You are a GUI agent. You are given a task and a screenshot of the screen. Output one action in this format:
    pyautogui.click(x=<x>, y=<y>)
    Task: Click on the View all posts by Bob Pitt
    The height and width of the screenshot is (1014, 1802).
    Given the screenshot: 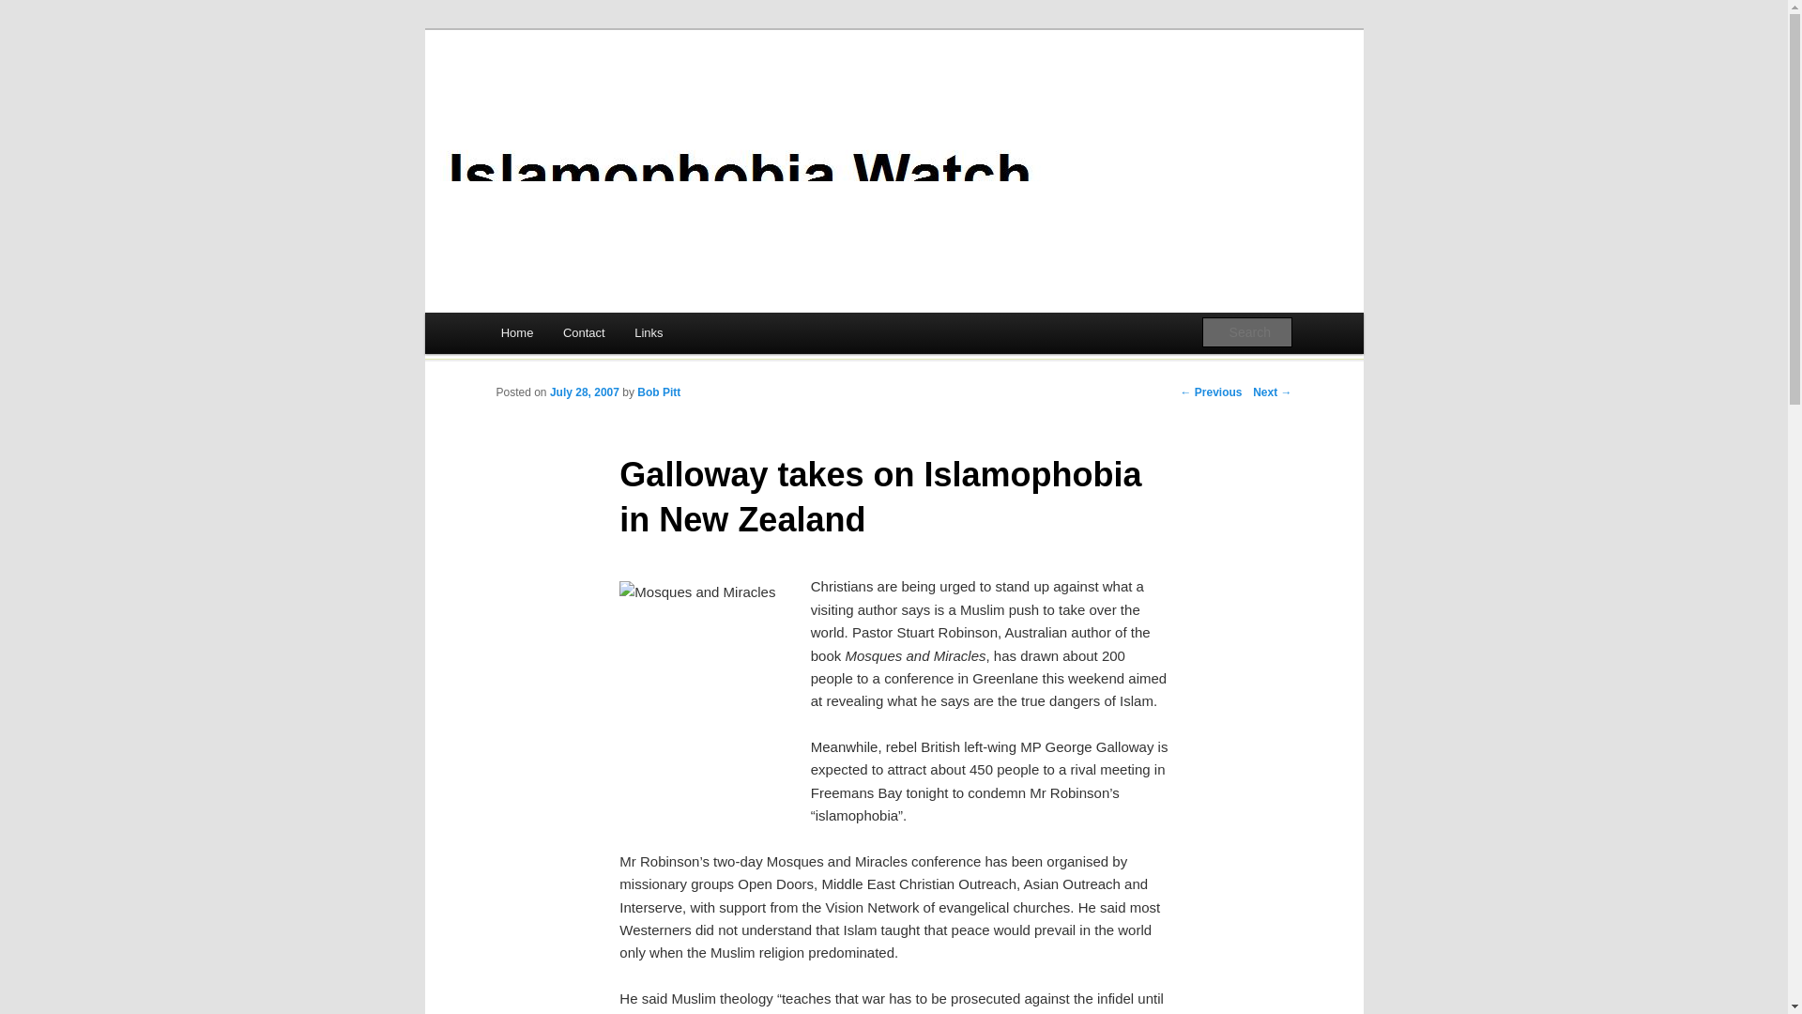 What is the action you would take?
    pyautogui.click(x=659, y=392)
    